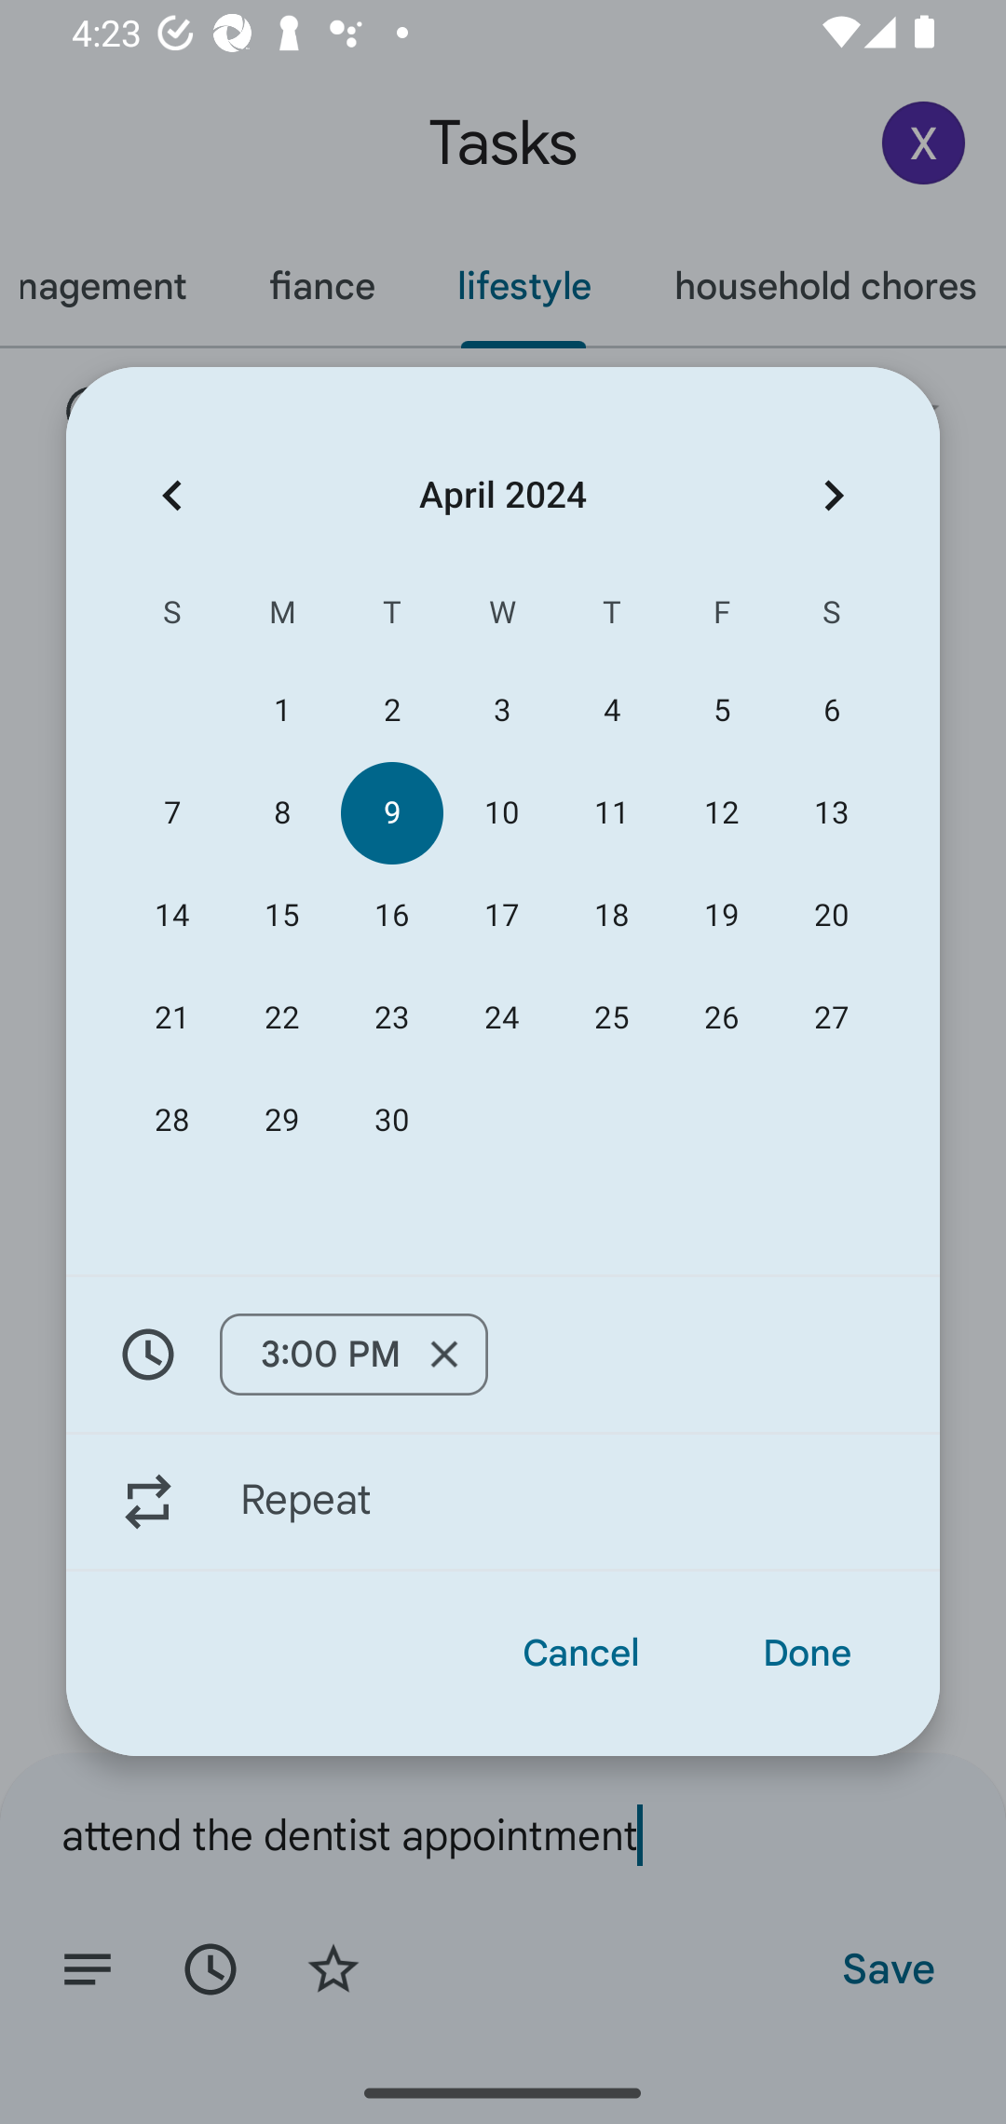 The height and width of the screenshot is (2124, 1006). Describe the element at coordinates (391, 915) in the screenshot. I see `16 16 April 2024` at that location.